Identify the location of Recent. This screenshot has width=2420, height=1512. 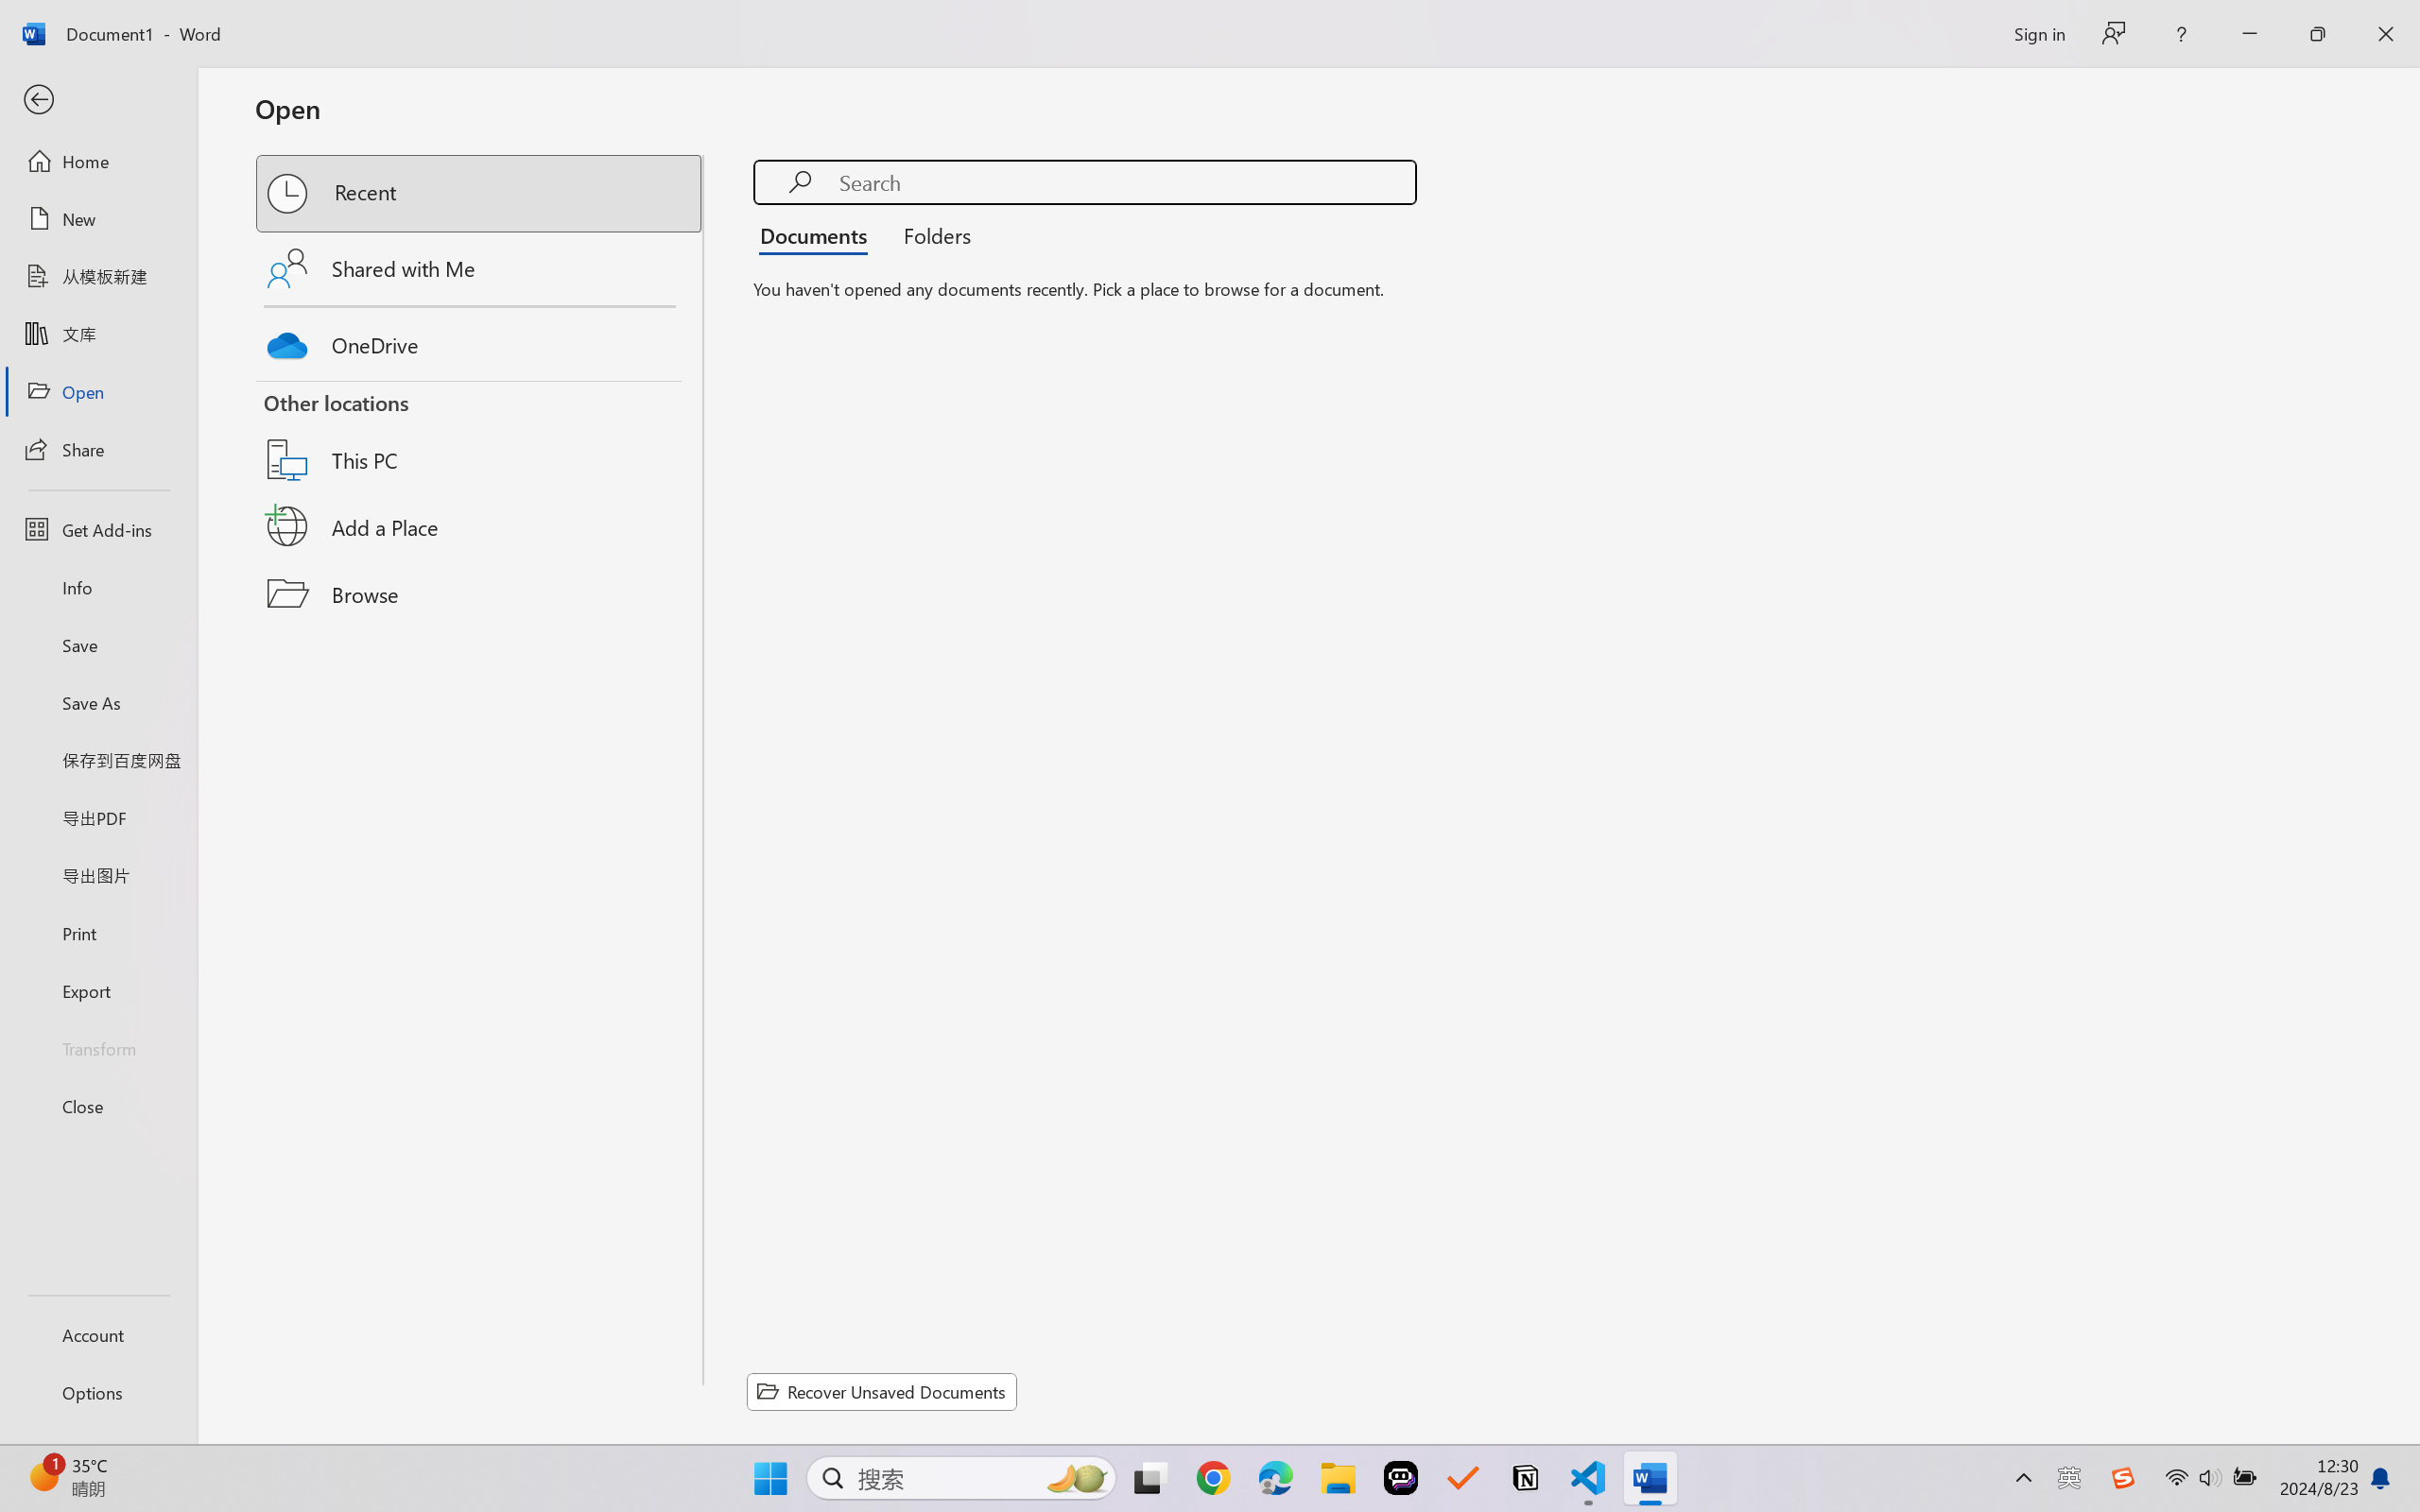
(480, 193).